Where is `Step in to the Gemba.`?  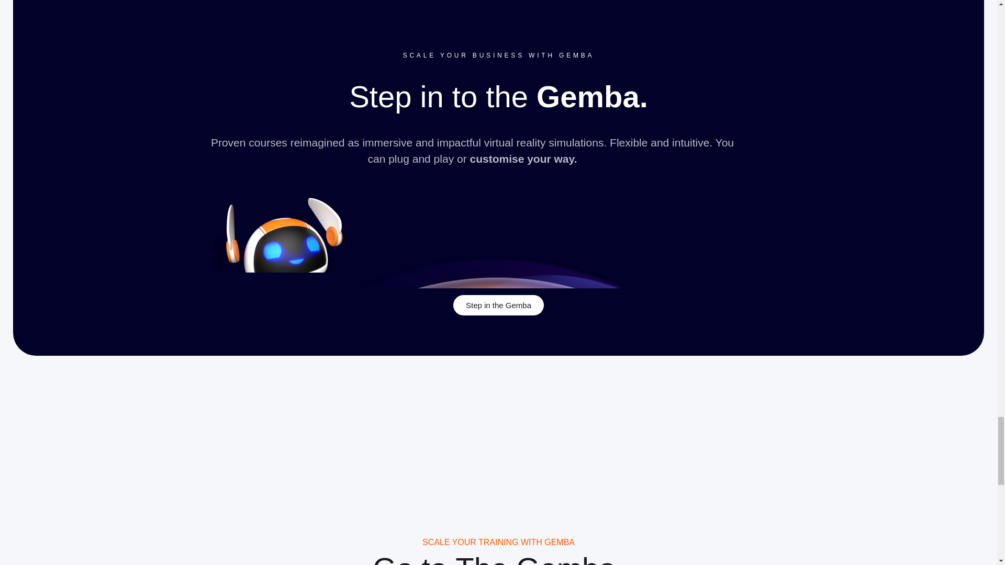
Step in to the Gemba. is located at coordinates (498, 100).